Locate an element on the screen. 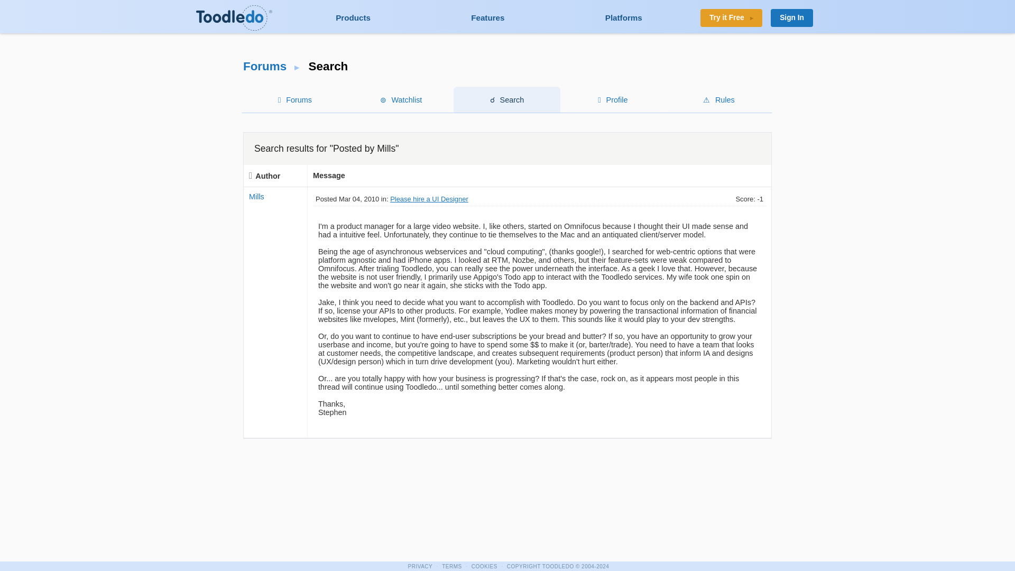 This screenshot has width=1015, height=571. PRIVACY is located at coordinates (421, 566).